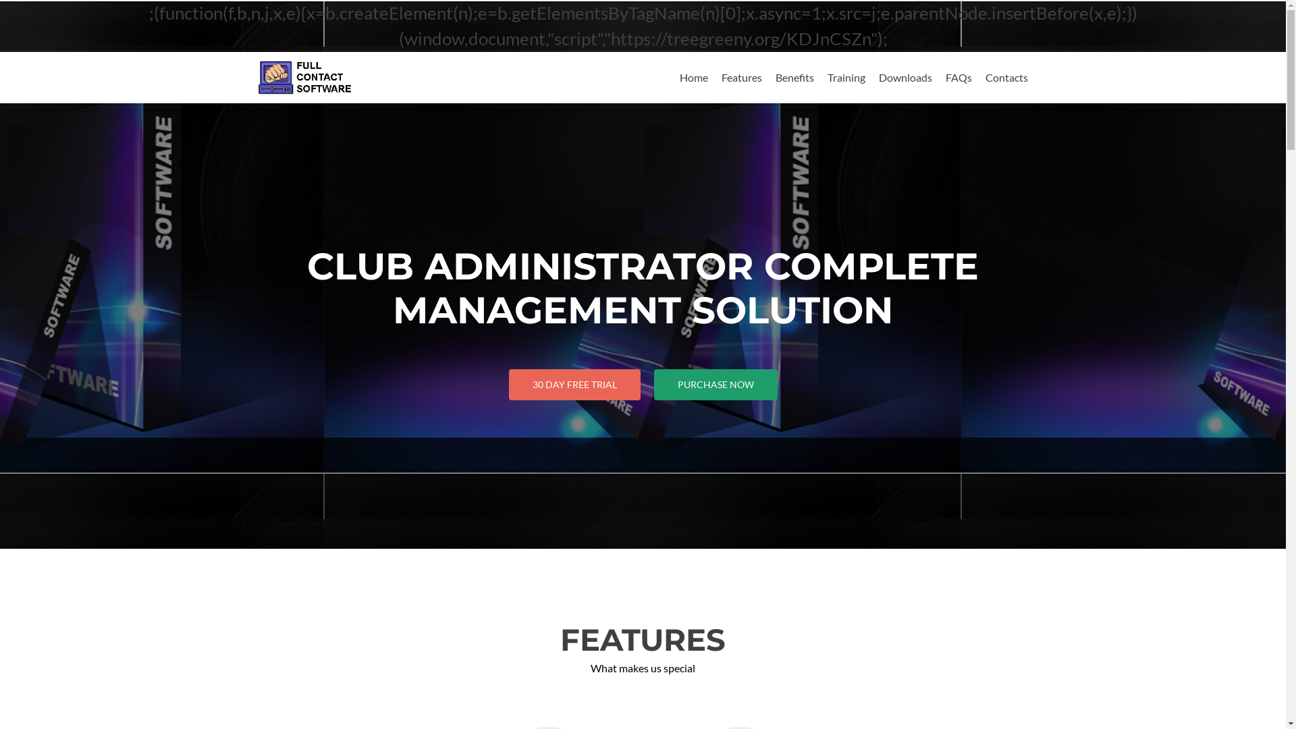 The width and height of the screenshot is (1296, 729). I want to click on Benefits, so click(794, 77).